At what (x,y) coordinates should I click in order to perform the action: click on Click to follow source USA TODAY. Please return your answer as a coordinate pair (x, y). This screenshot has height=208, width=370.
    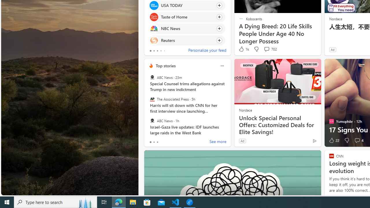
    Looking at the image, I should click on (187, 5).